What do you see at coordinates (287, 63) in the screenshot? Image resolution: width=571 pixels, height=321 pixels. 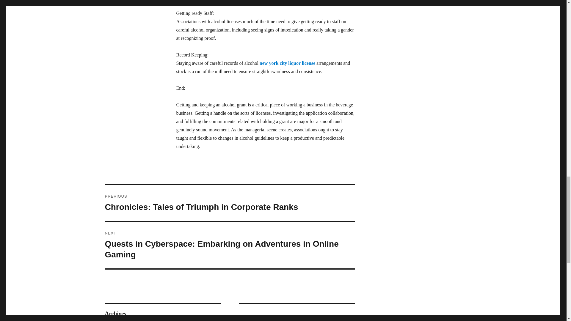 I see `new york city liquor license` at bounding box center [287, 63].